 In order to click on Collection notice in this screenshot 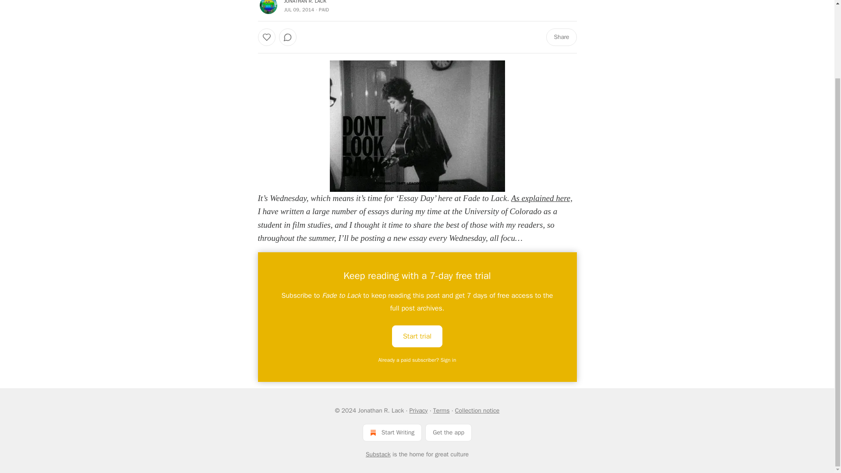, I will do `click(477, 410)`.